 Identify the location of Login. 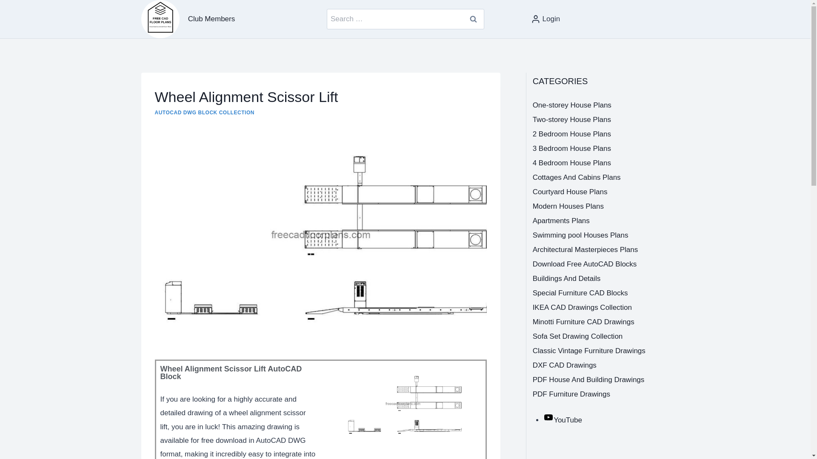
(546, 20).